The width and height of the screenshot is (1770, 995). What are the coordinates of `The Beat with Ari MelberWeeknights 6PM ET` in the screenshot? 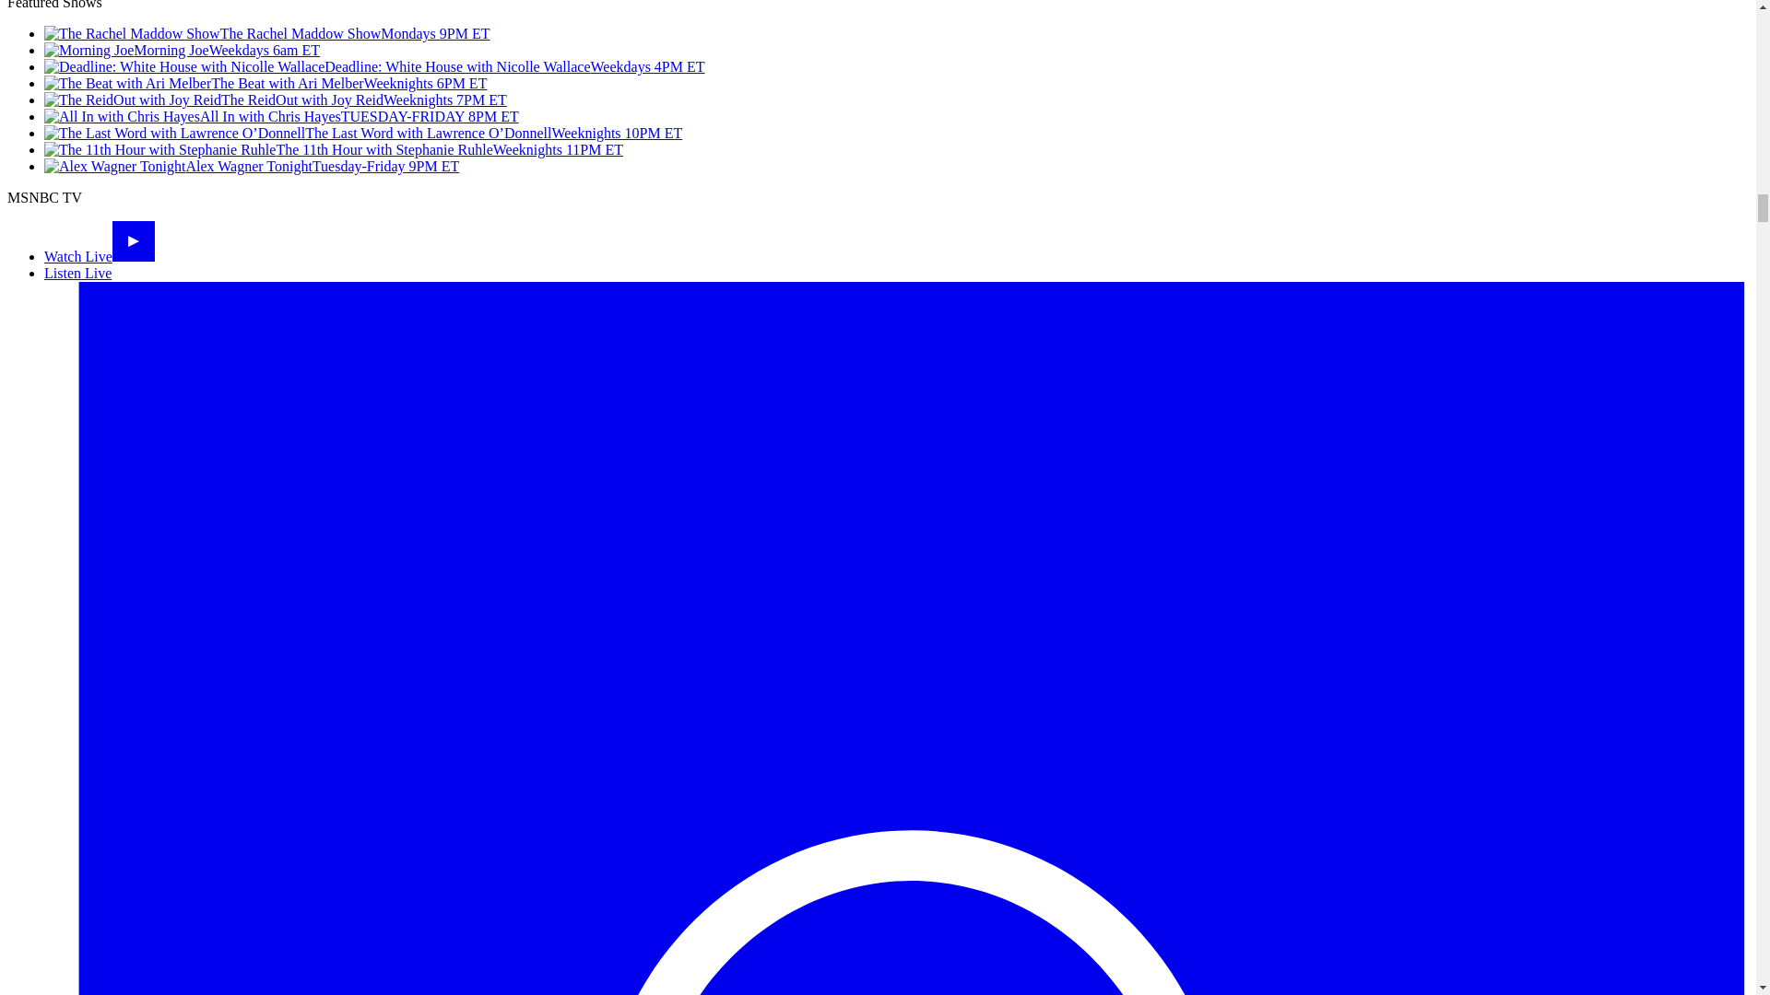 It's located at (265, 83).